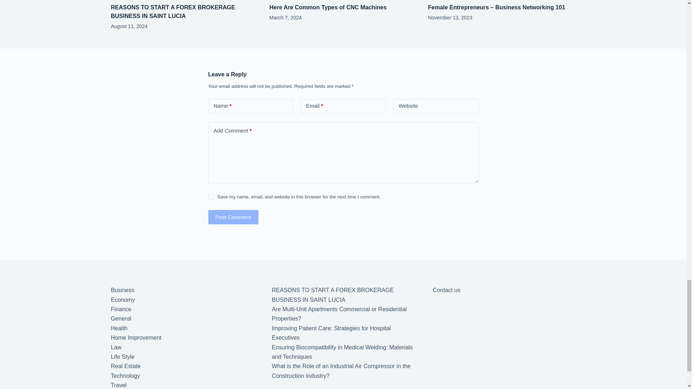 Image resolution: width=692 pixels, height=389 pixels. I want to click on Here Are Common Types of CNC Machines, so click(328, 7).